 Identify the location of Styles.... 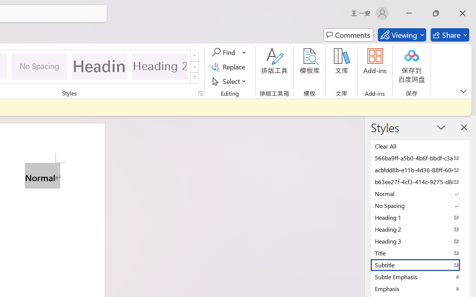
(200, 94).